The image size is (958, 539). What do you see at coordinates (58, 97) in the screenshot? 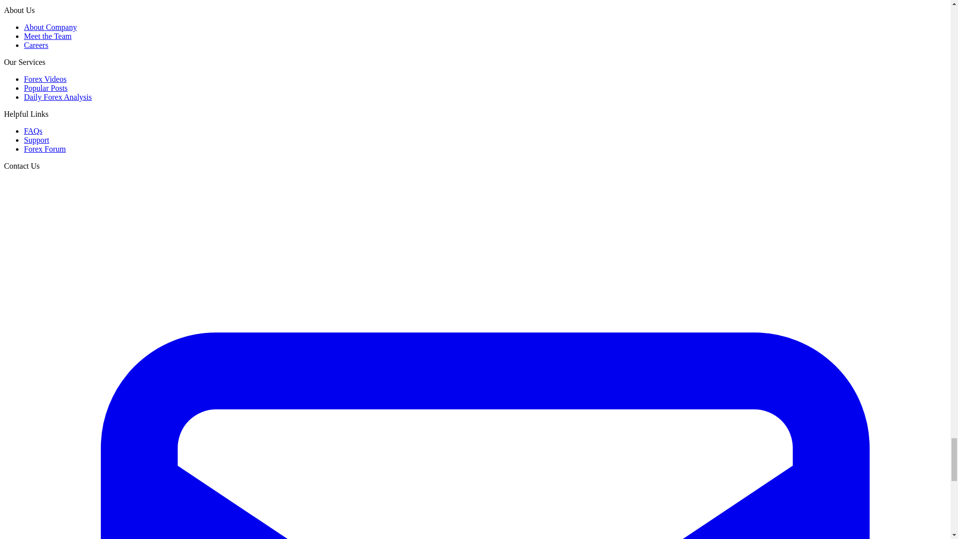
I see `Daily Forex Analysis` at bounding box center [58, 97].